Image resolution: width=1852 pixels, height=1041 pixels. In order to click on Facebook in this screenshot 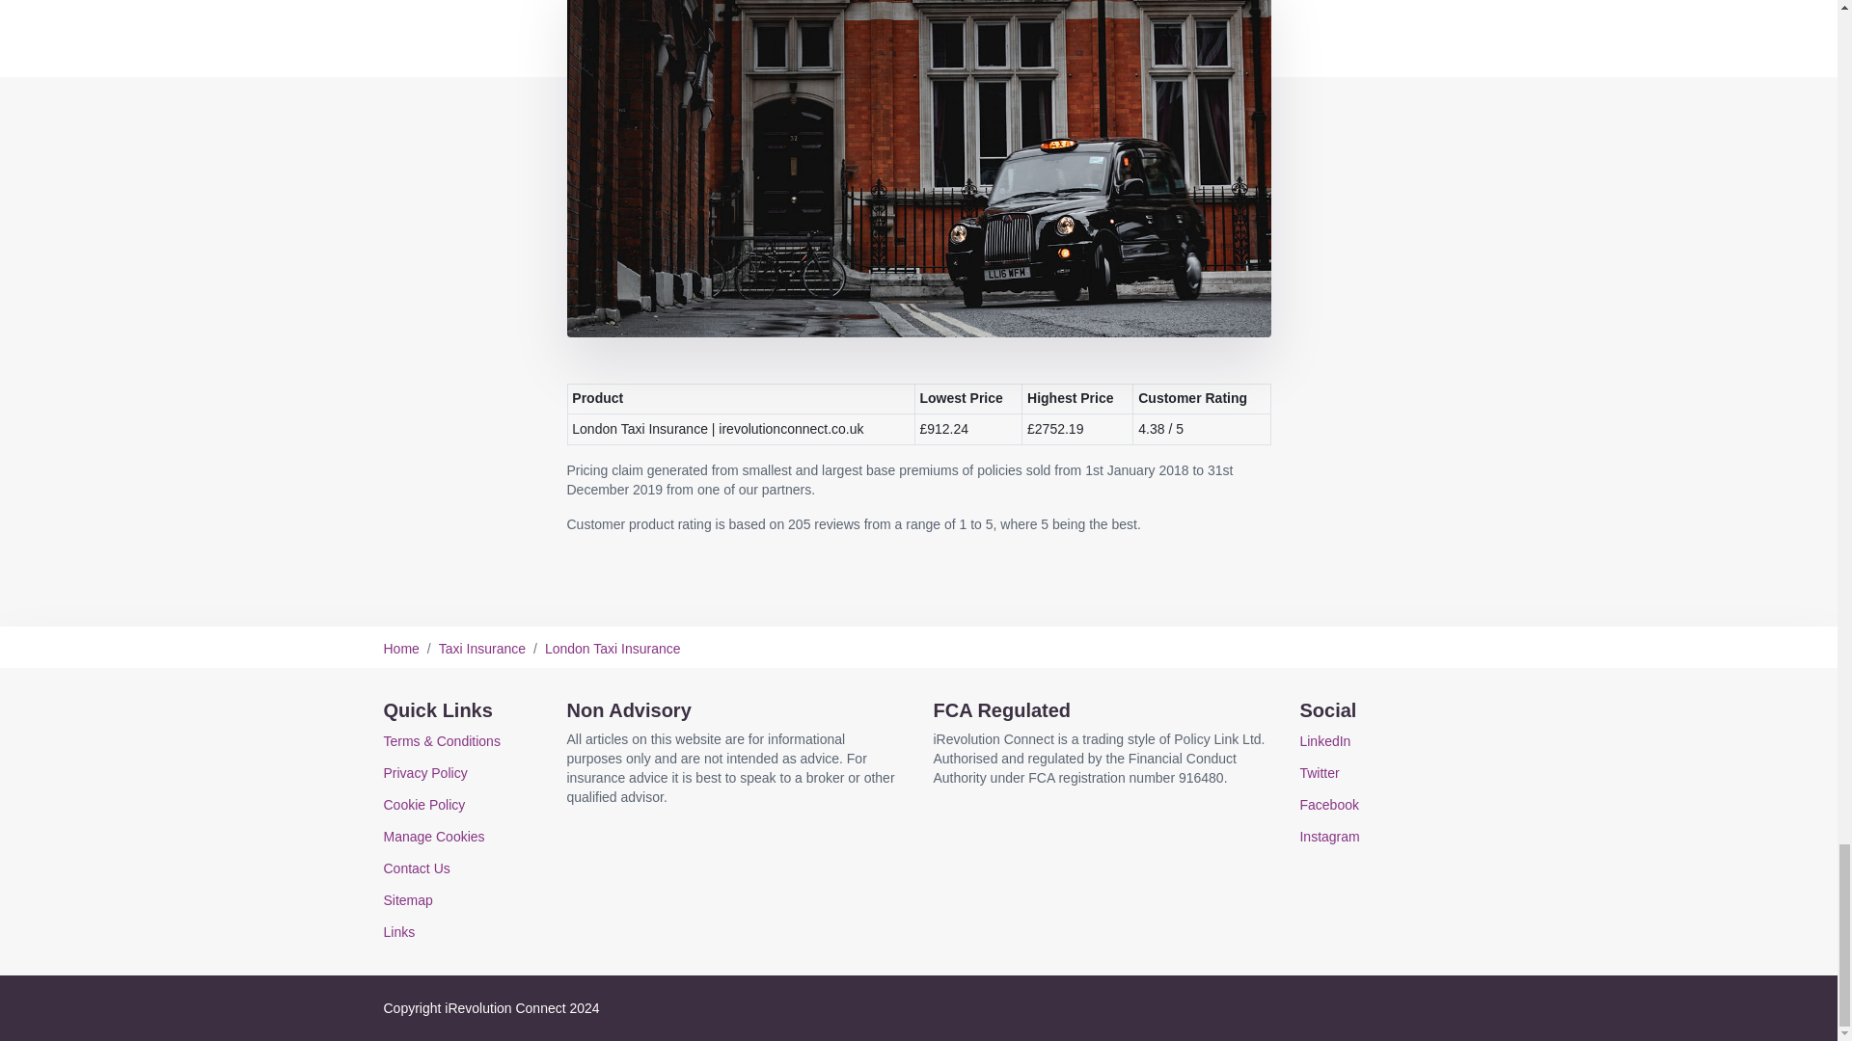, I will do `click(1328, 805)`.